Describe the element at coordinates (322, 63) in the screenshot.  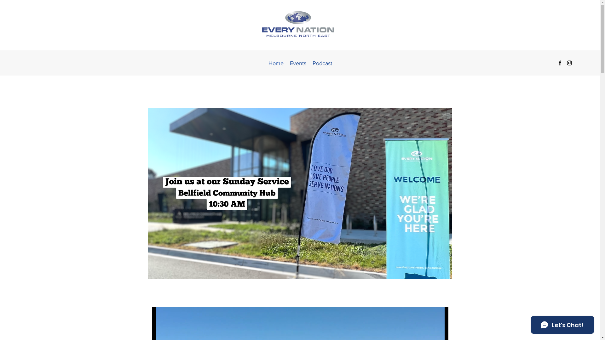
I see `Podcast` at that location.